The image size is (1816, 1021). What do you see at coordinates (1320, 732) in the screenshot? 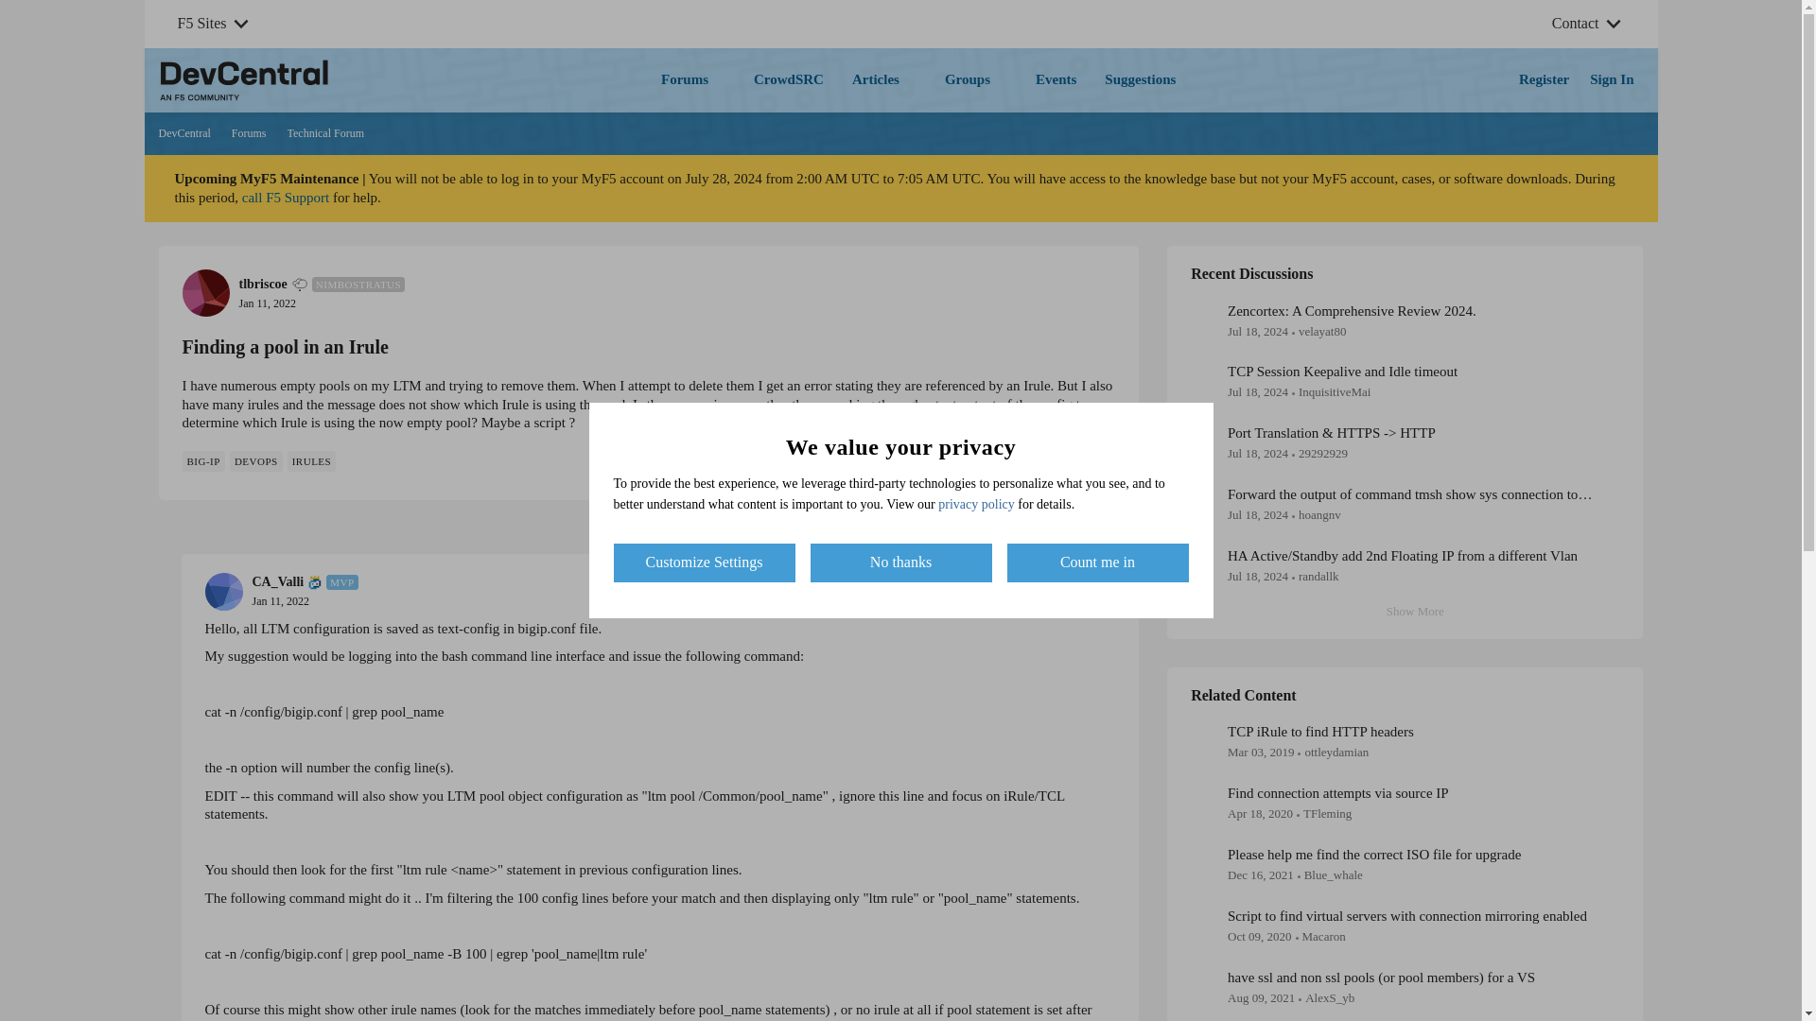
I see `tlbriscoe` at bounding box center [1320, 732].